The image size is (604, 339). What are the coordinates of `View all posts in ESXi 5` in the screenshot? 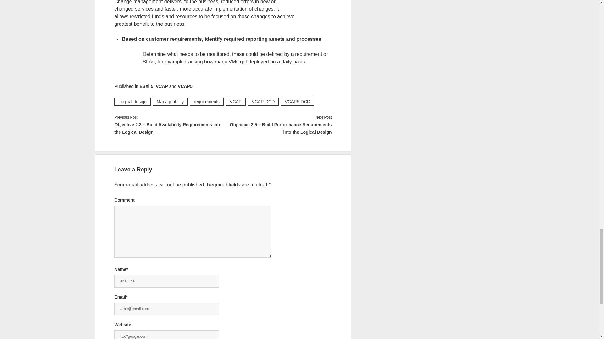 It's located at (146, 86).